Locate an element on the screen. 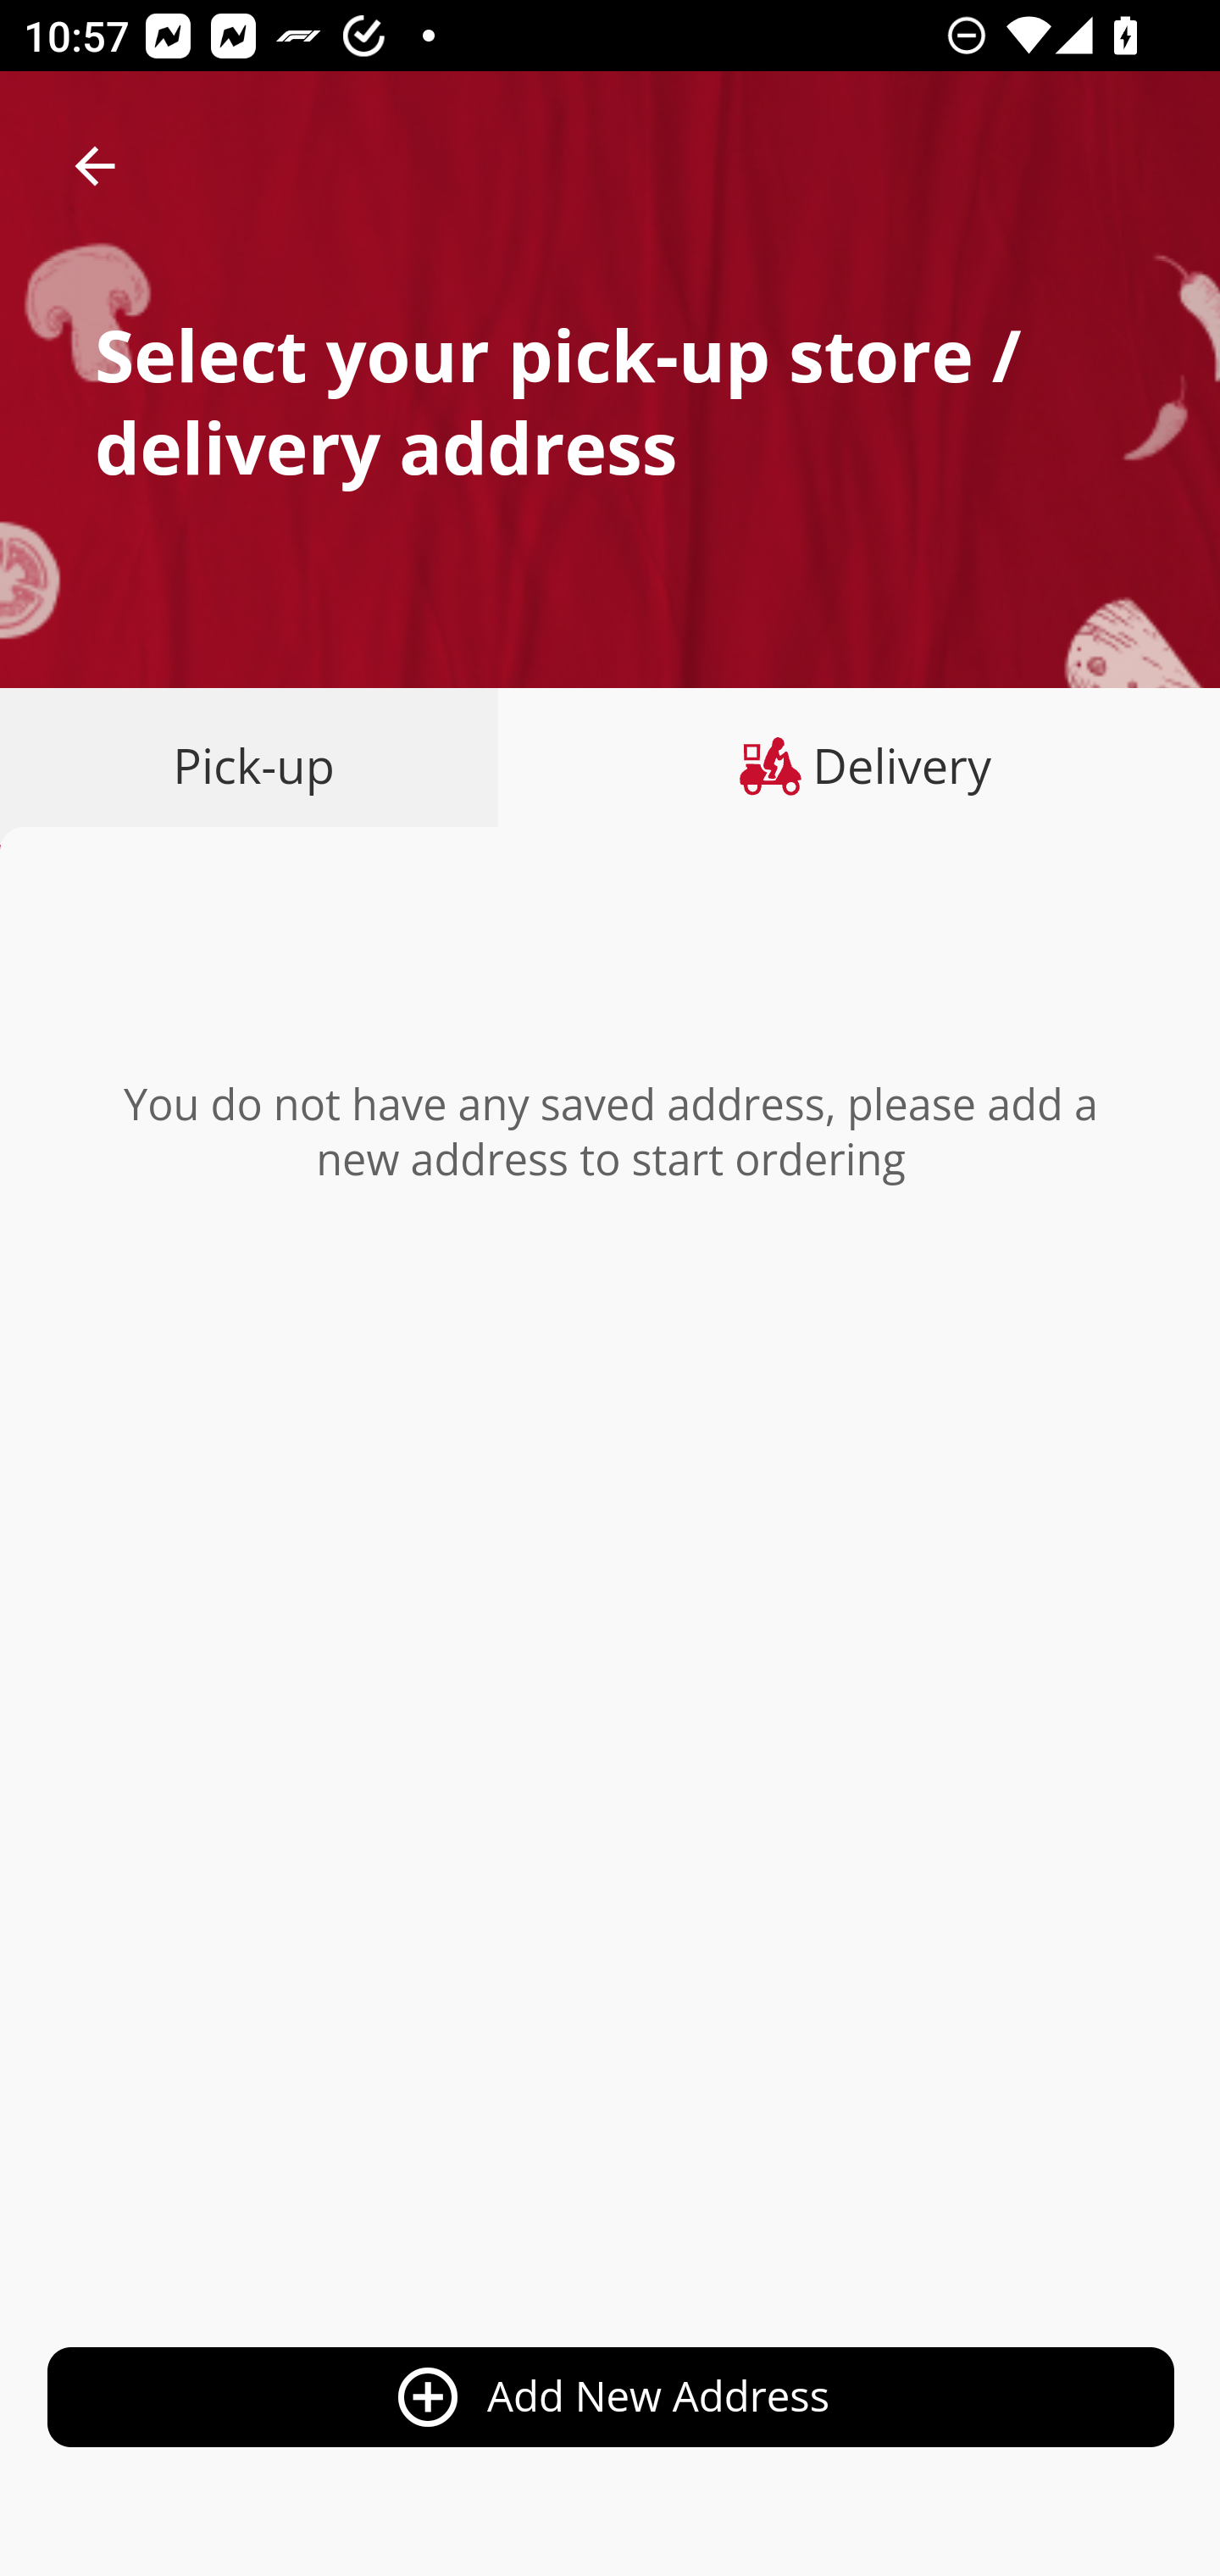  arrow_back is located at coordinates (95, 166).